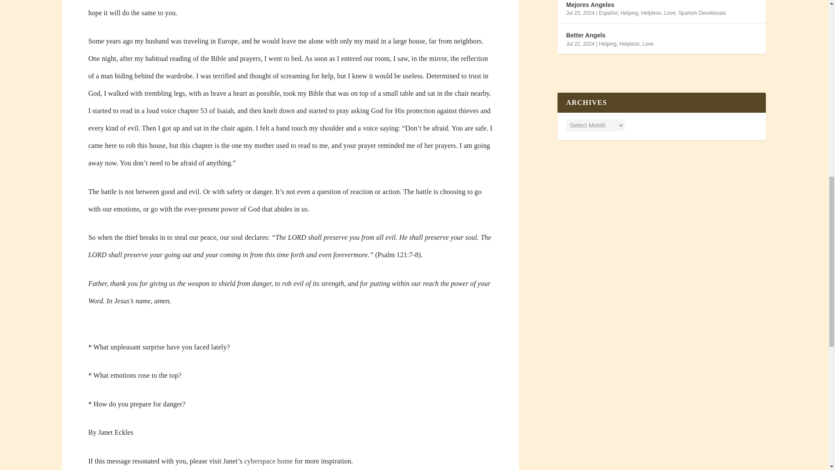 This screenshot has height=470, width=835. What do you see at coordinates (702, 13) in the screenshot?
I see `Spanish Devotionals` at bounding box center [702, 13].